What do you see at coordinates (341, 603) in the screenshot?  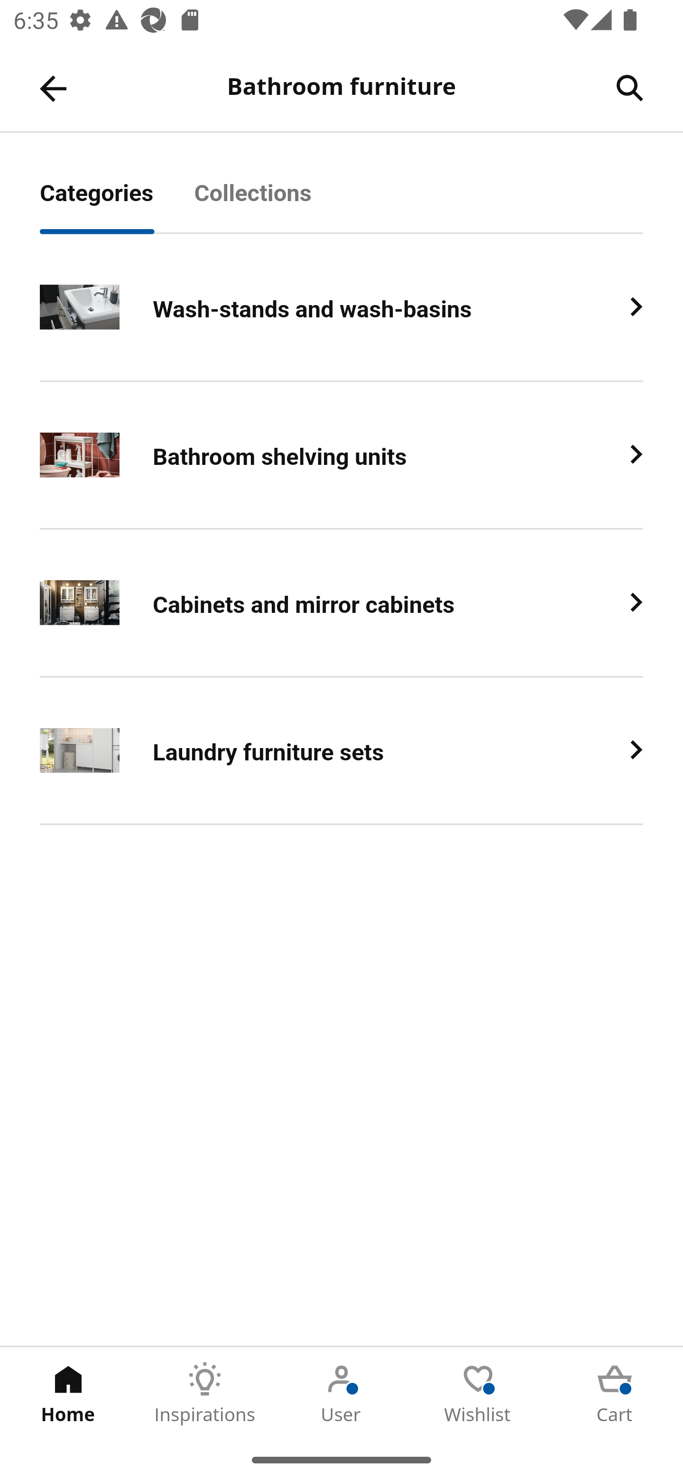 I see `Cabinets and mirror cabinets` at bounding box center [341, 603].